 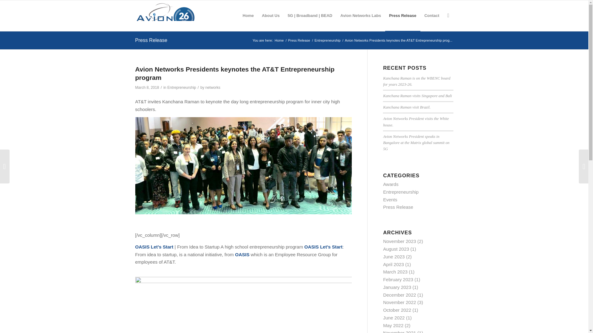 I want to click on Avion Networks Labs, so click(x=360, y=16).